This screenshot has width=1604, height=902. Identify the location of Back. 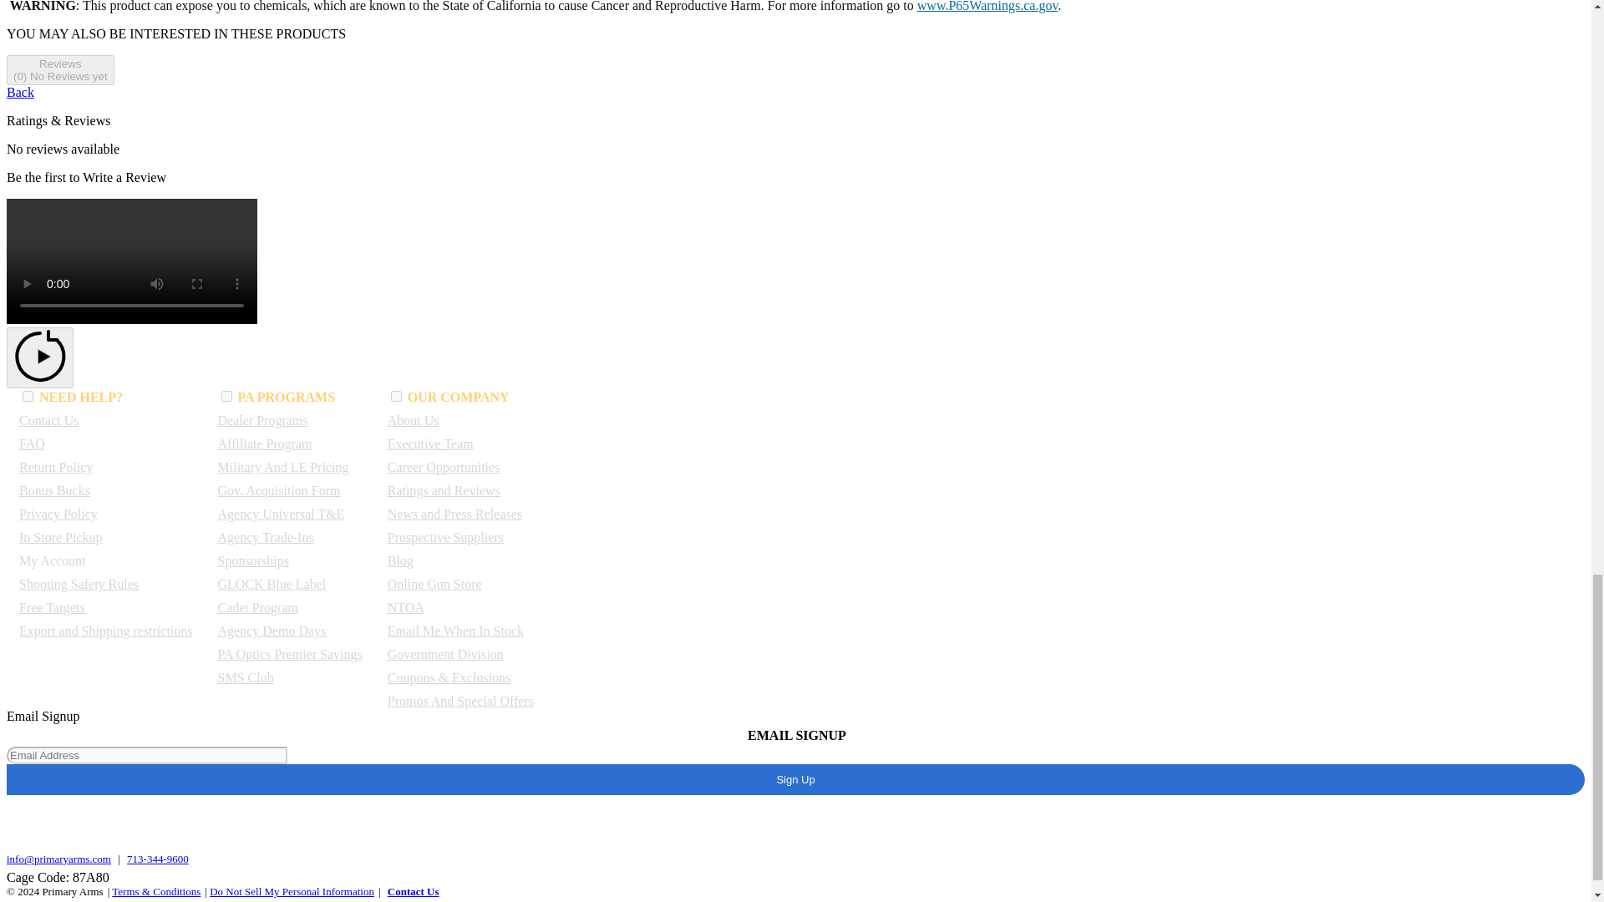
(20, 92).